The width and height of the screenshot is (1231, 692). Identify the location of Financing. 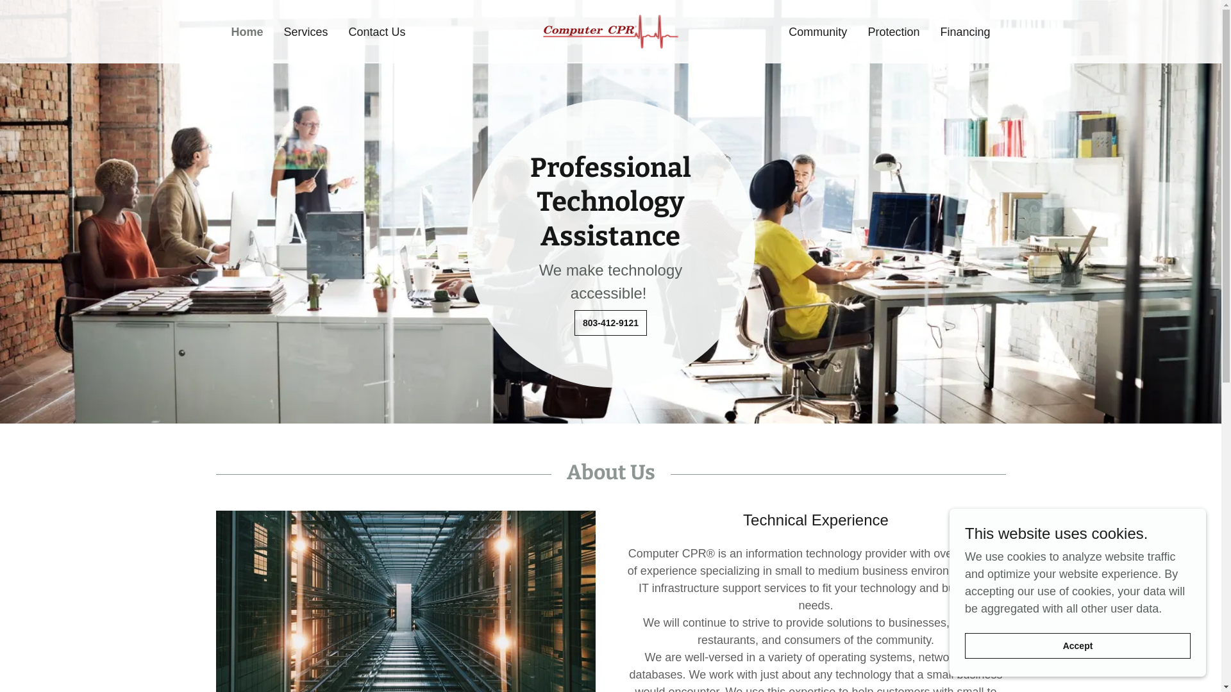
(965, 32).